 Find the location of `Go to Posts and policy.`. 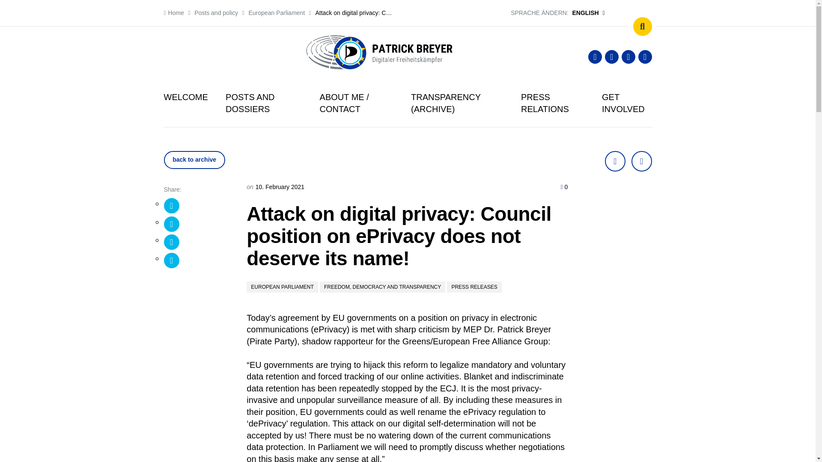

Go to Posts and policy. is located at coordinates (216, 12).